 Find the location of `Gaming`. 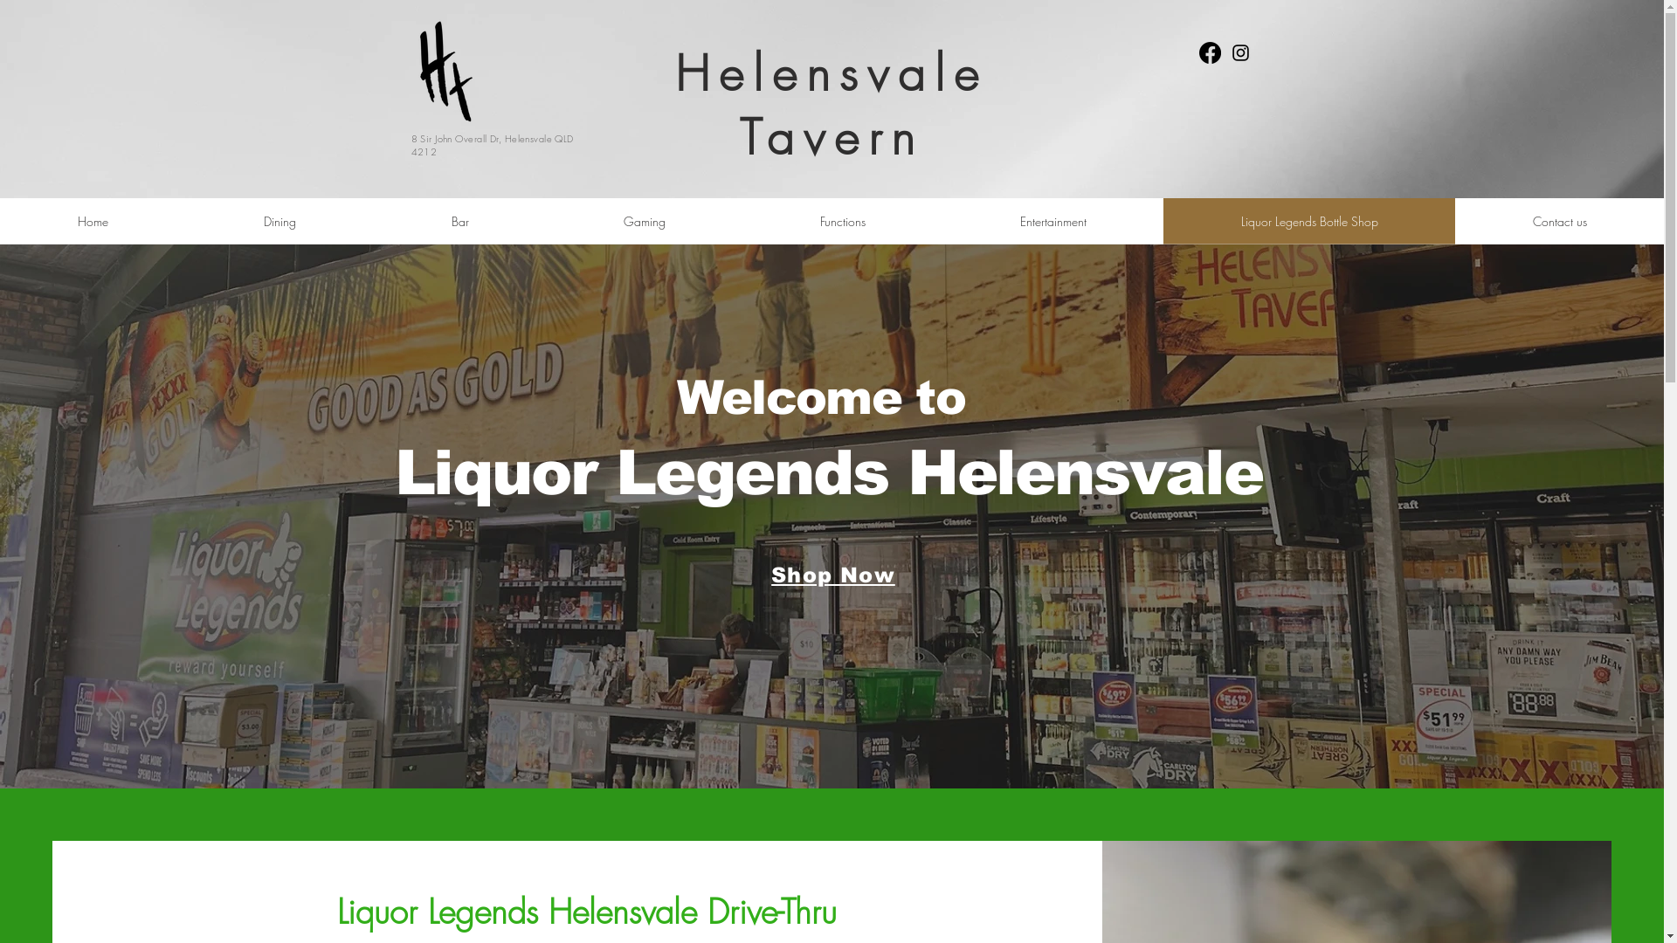

Gaming is located at coordinates (645, 222).